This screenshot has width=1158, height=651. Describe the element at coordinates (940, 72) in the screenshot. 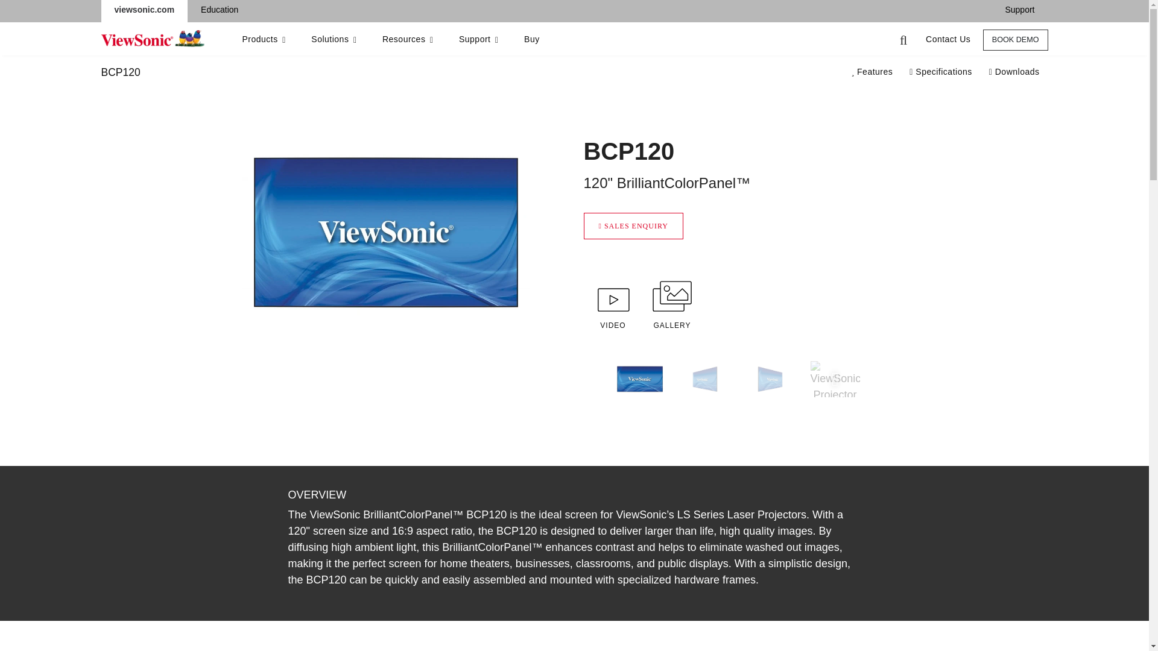

I see `Specifications` at that location.